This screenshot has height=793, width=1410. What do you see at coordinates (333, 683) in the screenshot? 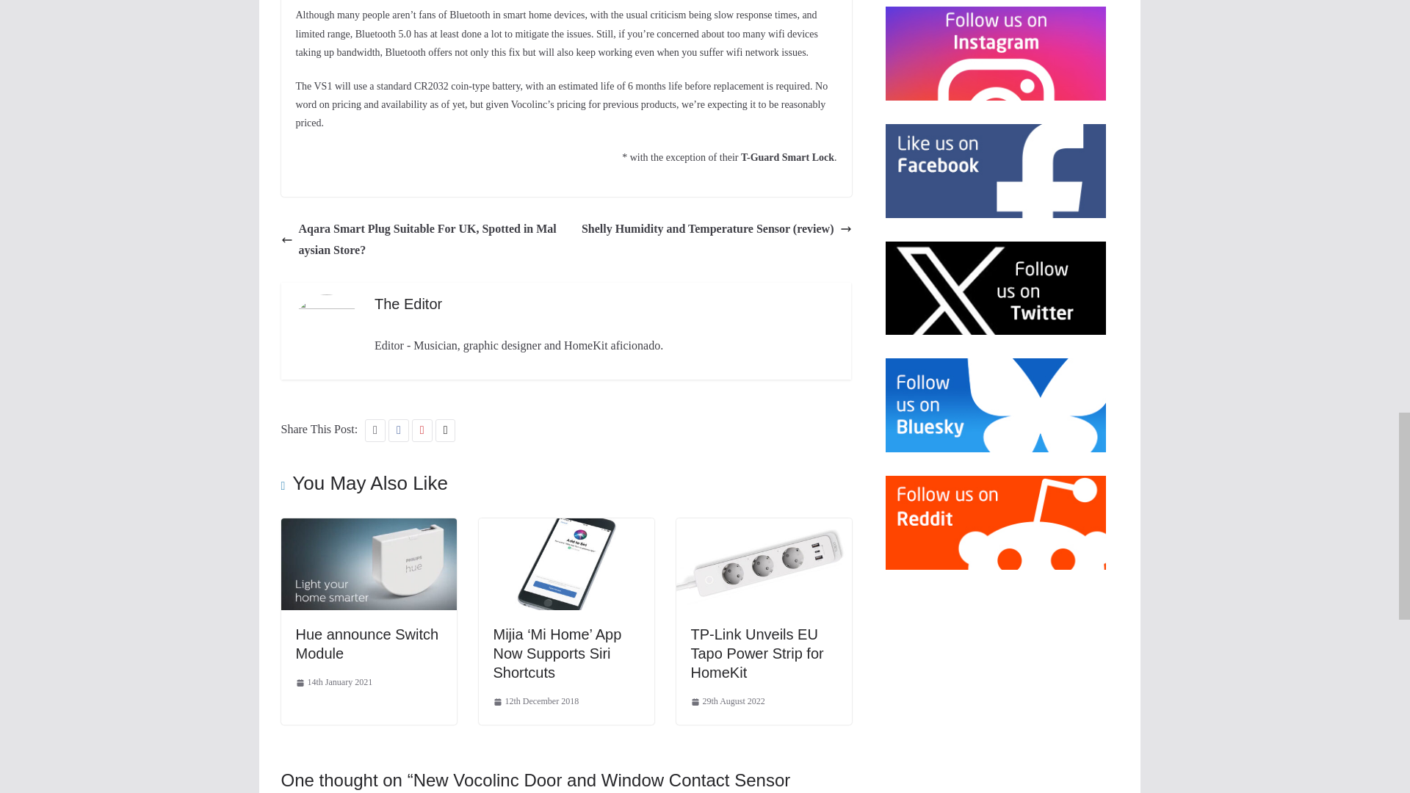
I see `6:02 pm` at bounding box center [333, 683].